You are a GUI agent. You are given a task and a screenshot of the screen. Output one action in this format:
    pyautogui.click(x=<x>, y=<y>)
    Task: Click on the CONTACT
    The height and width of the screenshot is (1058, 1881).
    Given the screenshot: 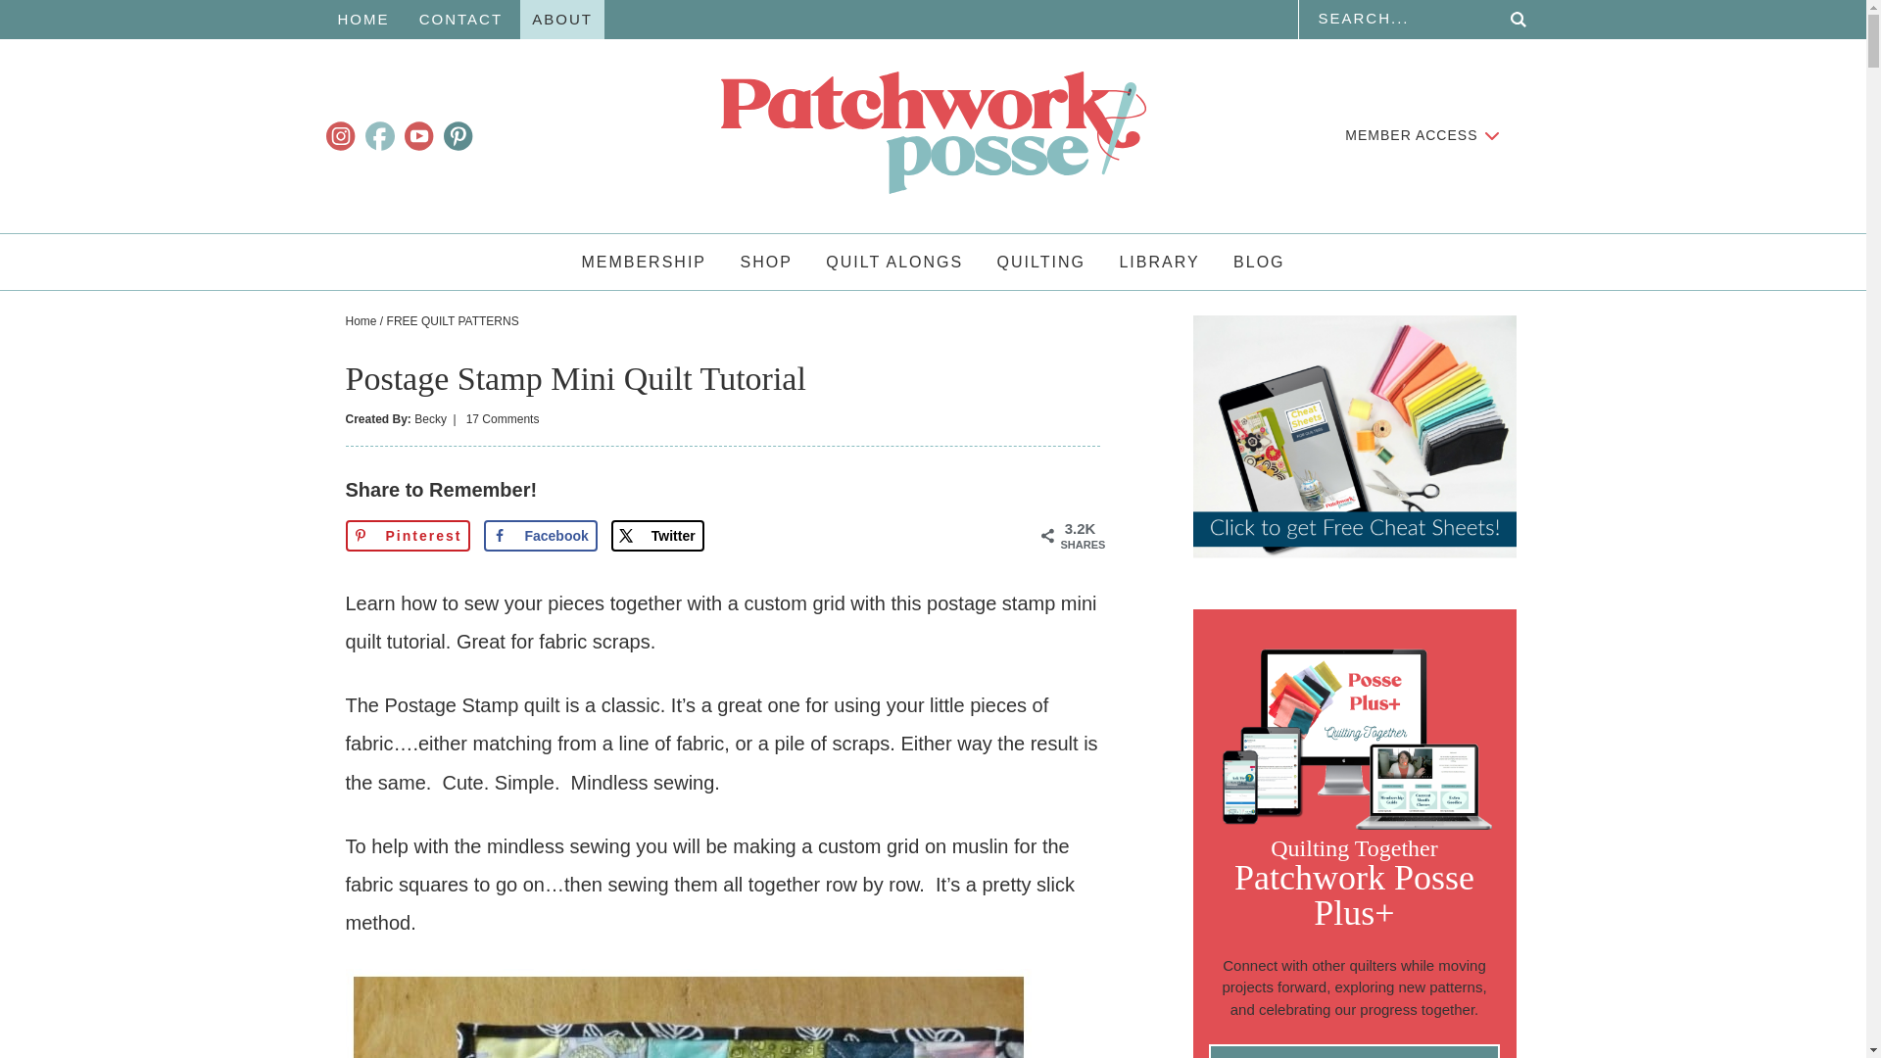 What is the action you would take?
    pyautogui.click(x=460, y=20)
    